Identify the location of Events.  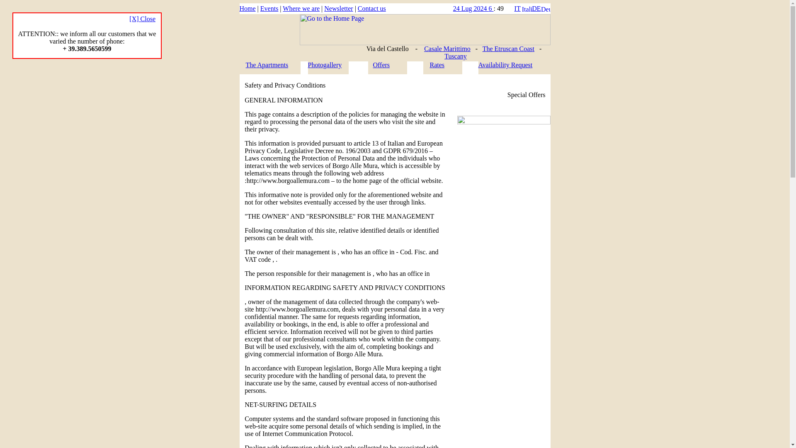
(269, 8).